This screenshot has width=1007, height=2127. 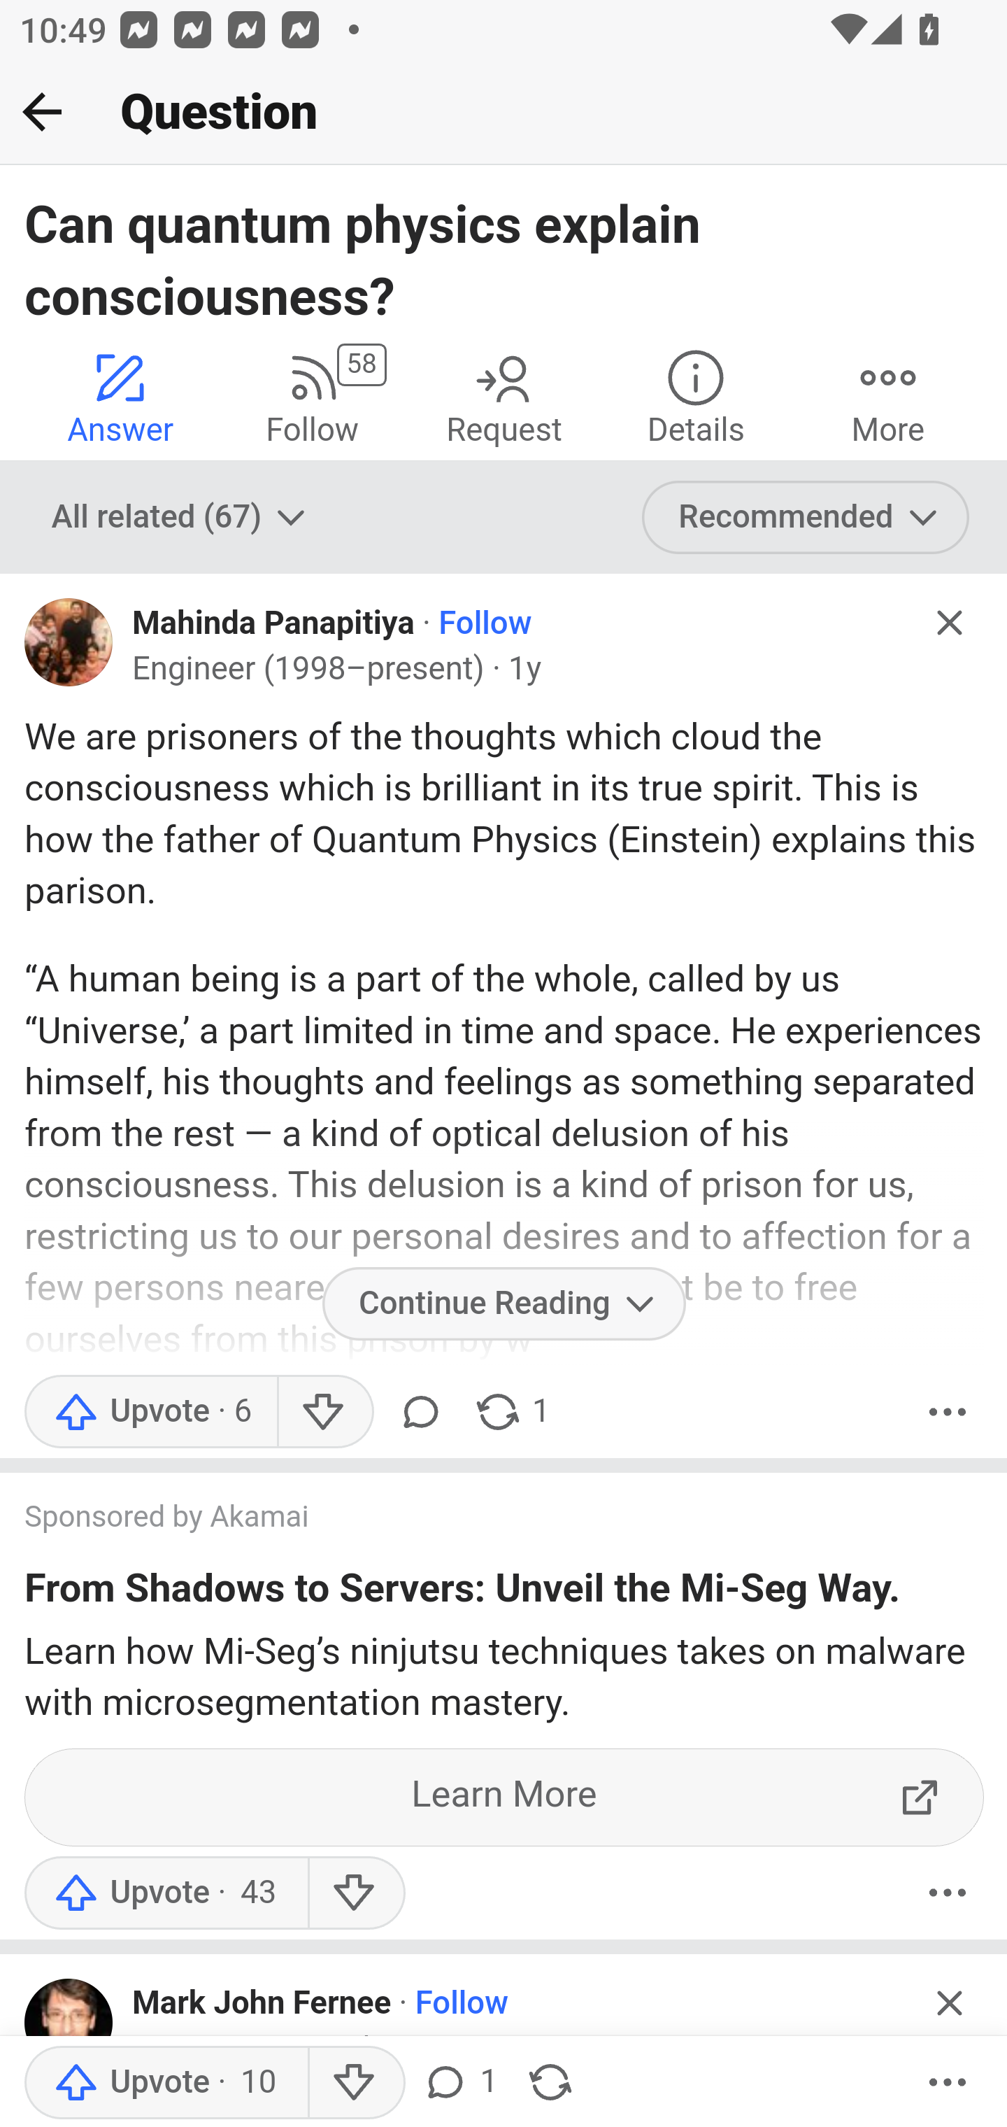 I want to click on Upvote, so click(x=166, y=2083).